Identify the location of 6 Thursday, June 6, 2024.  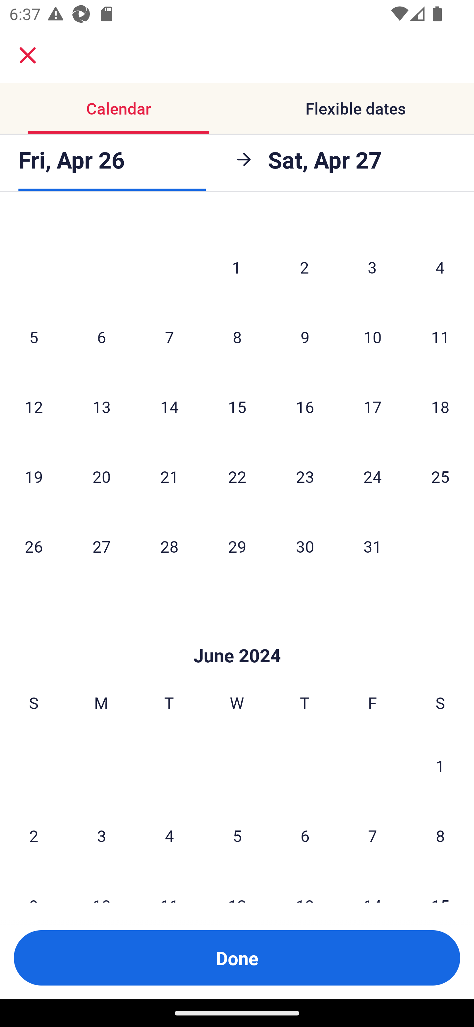
(305, 835).